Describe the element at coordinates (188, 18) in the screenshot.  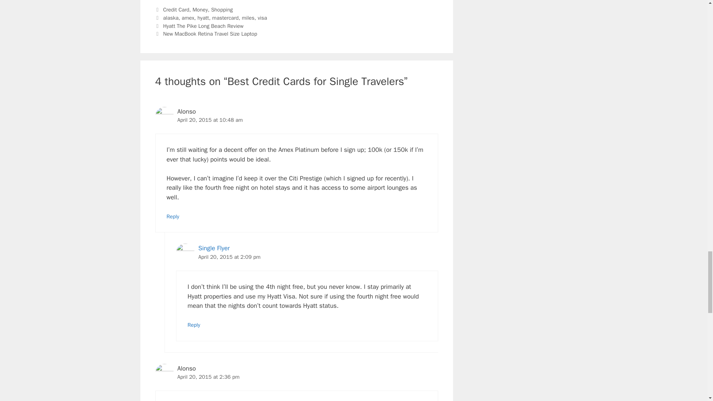
I see `amex` at that location.